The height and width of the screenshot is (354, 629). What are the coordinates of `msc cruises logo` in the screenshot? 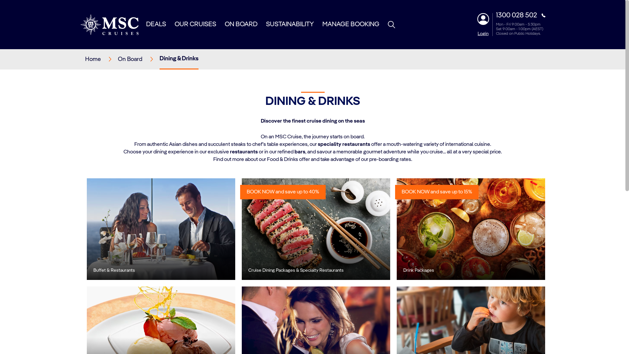 It's located at (109, 25).